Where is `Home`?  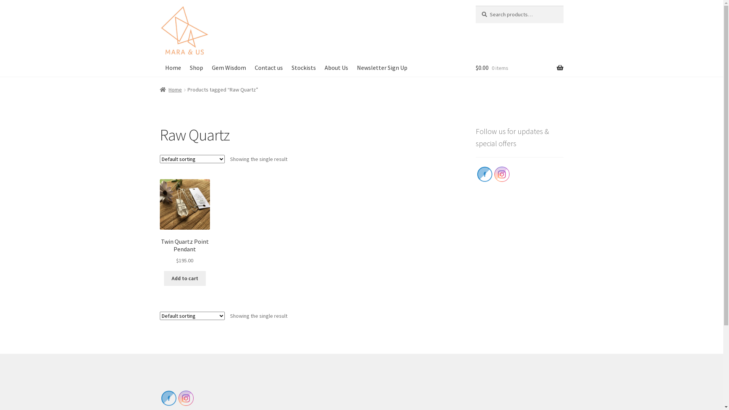
Home is located at coordinates (173, 68).